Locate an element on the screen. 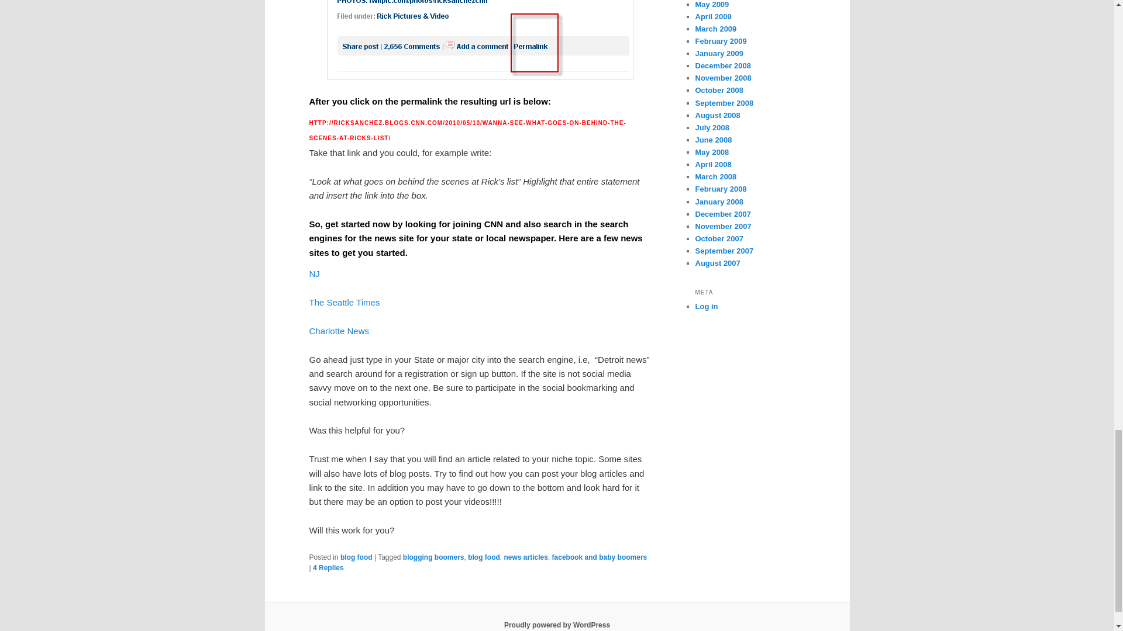 The height and width of the screenshot is (631, 1123). facebook and baby boomers is located at coordinates (600, 557).